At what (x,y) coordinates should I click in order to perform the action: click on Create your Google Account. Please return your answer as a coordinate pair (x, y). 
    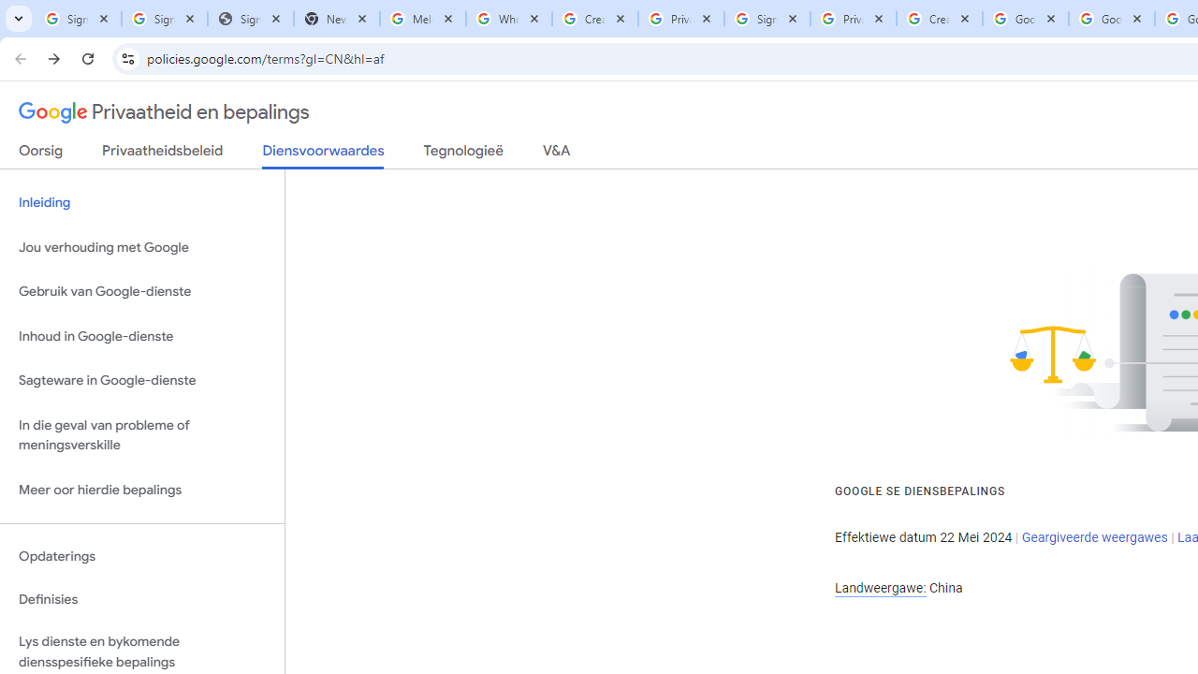
    Looking at the image, I should click on (595, 19).